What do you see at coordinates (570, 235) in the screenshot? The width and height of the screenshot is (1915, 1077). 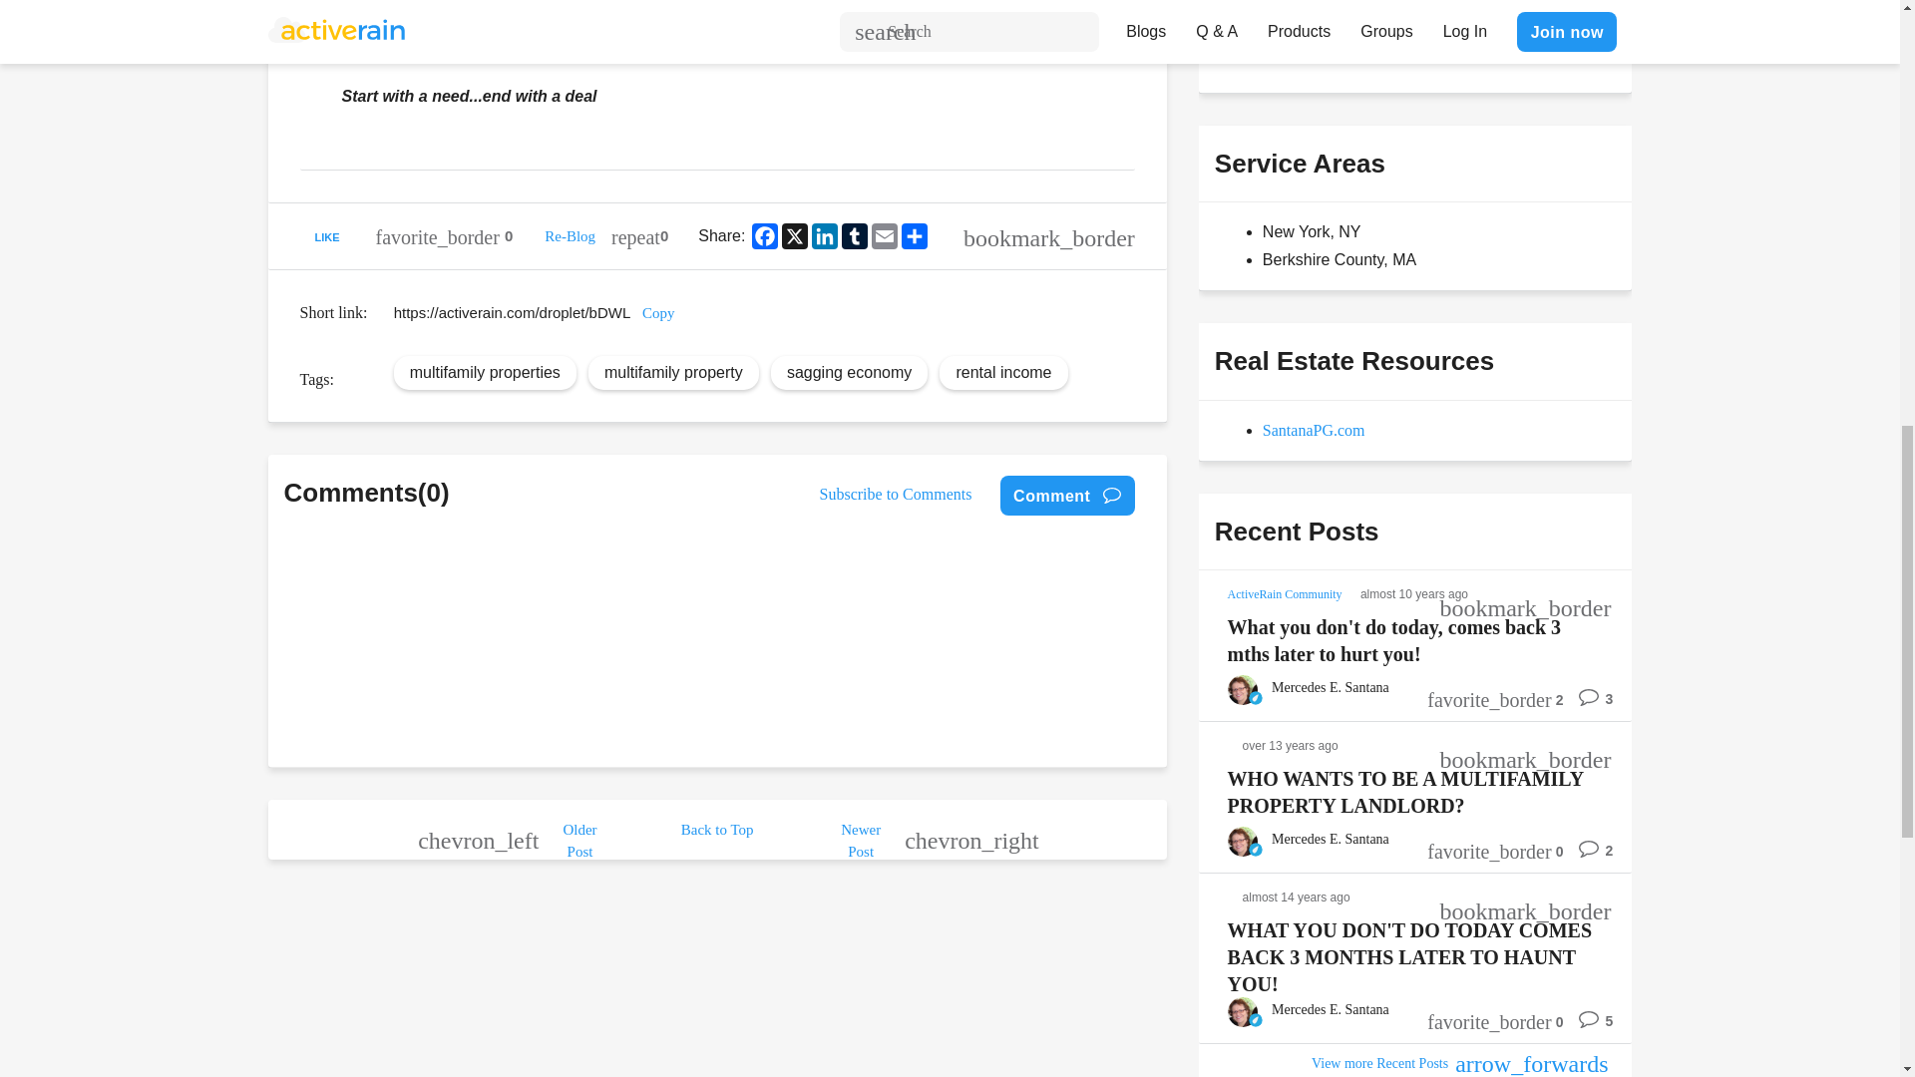 I see `Re-Blog` at bounding box center [570, 235].